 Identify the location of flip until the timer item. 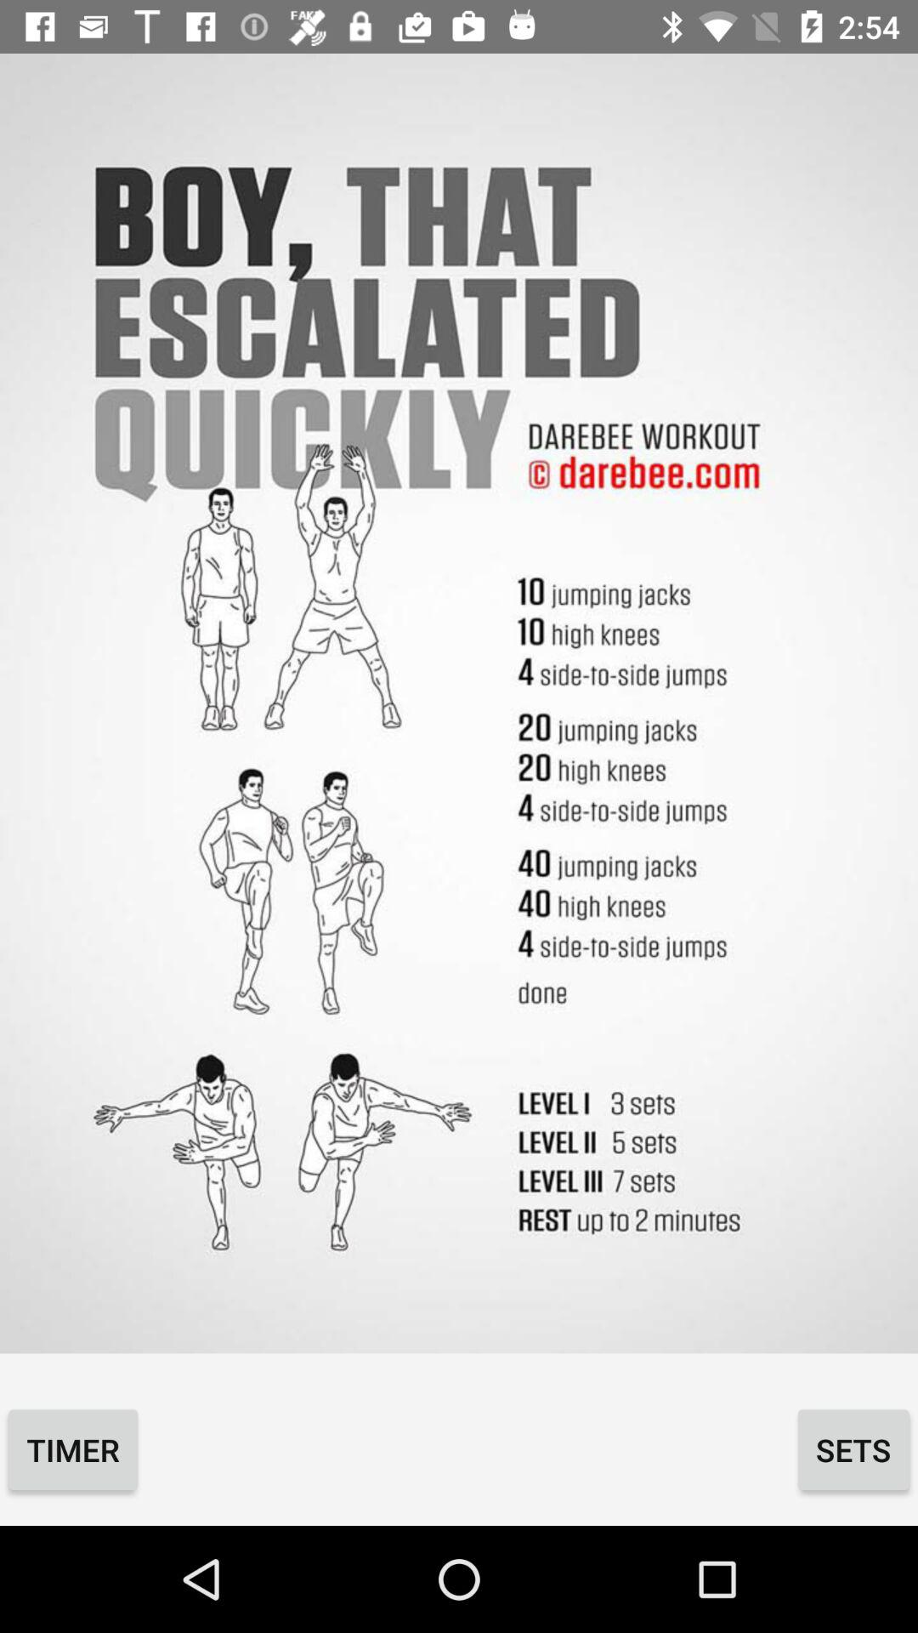
(73, 1449).